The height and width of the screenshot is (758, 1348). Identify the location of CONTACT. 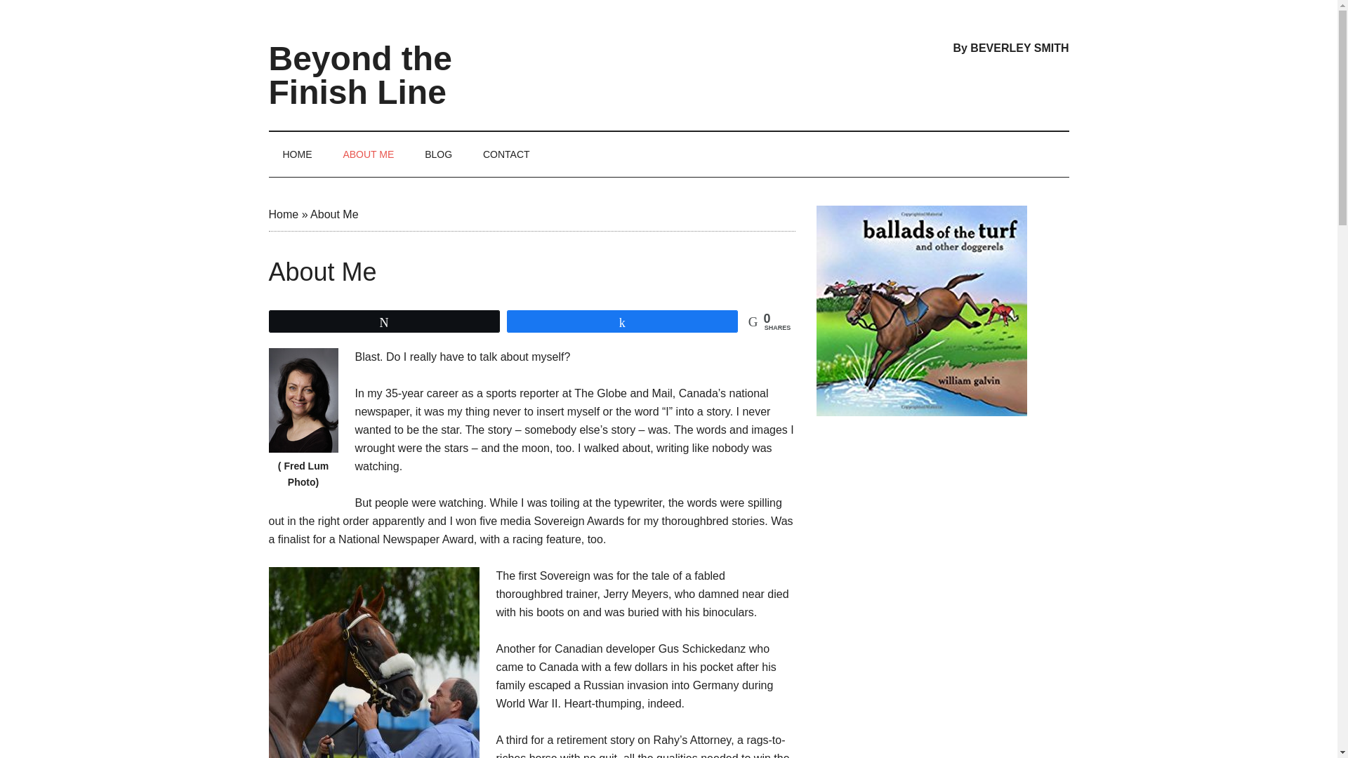
(507, 154).